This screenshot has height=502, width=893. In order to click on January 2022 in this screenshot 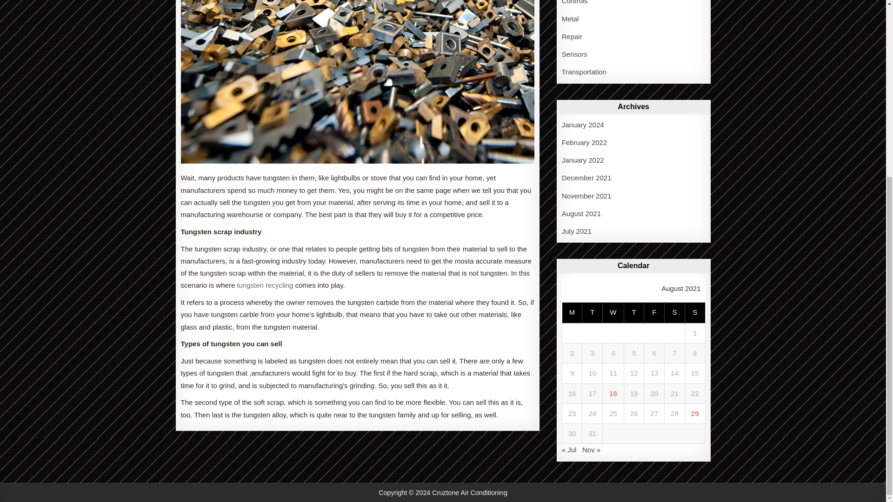, I will do `click(583, 160)`.